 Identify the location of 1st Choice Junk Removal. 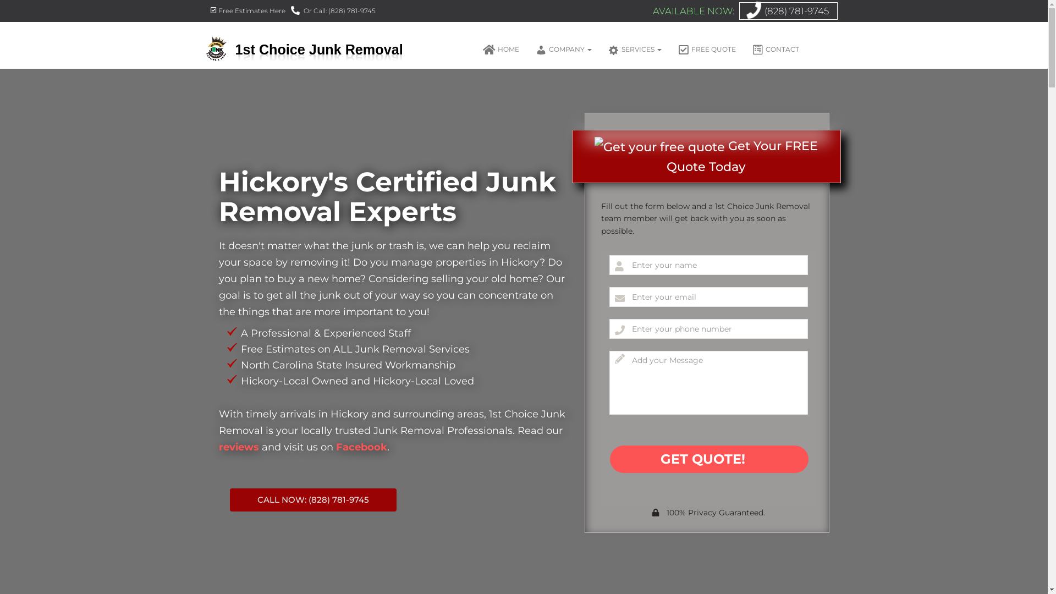
(307, 50).